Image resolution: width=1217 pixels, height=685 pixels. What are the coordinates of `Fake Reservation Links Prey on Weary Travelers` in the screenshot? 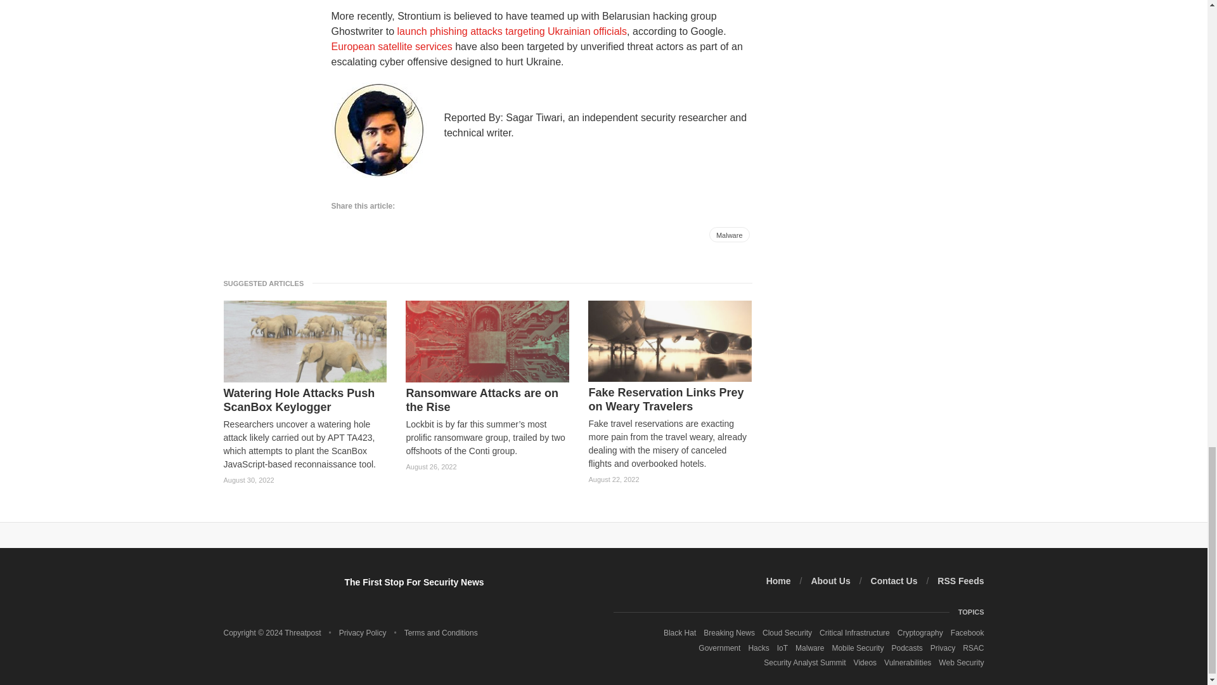 It's located at (669, 400).